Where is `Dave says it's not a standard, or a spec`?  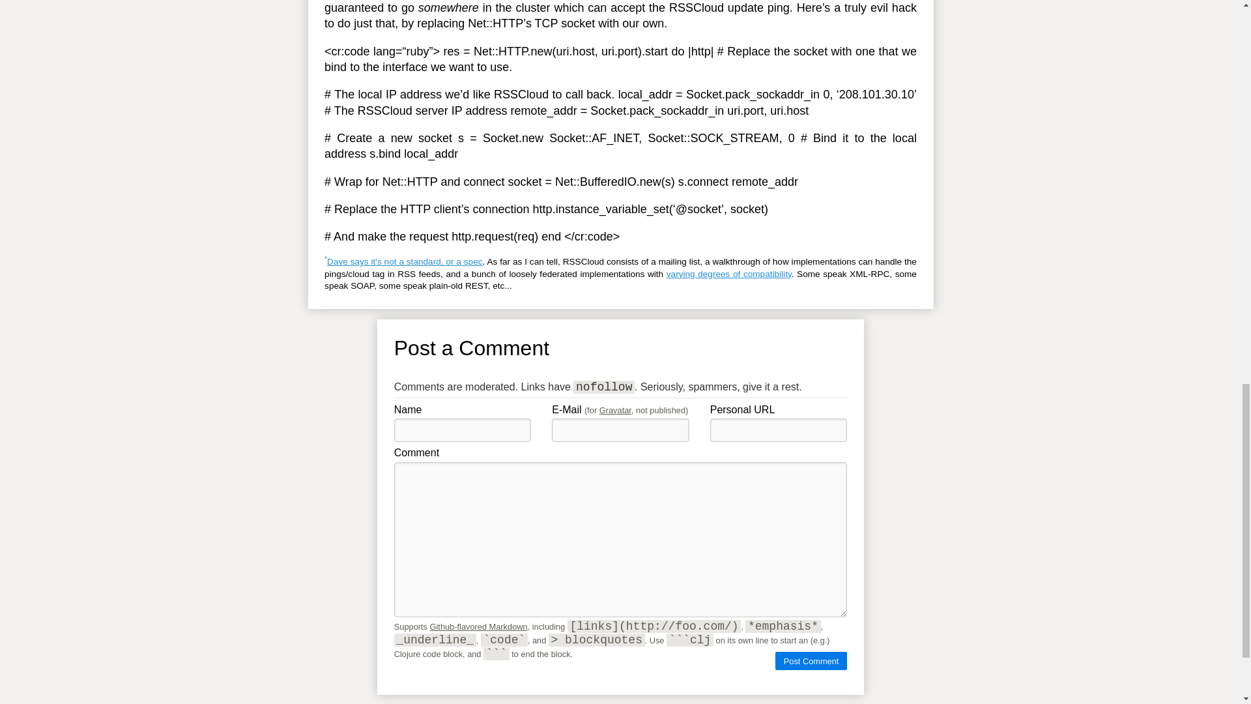 Dave says it's not a standard, or a spec is located at coordinates (404, 262).